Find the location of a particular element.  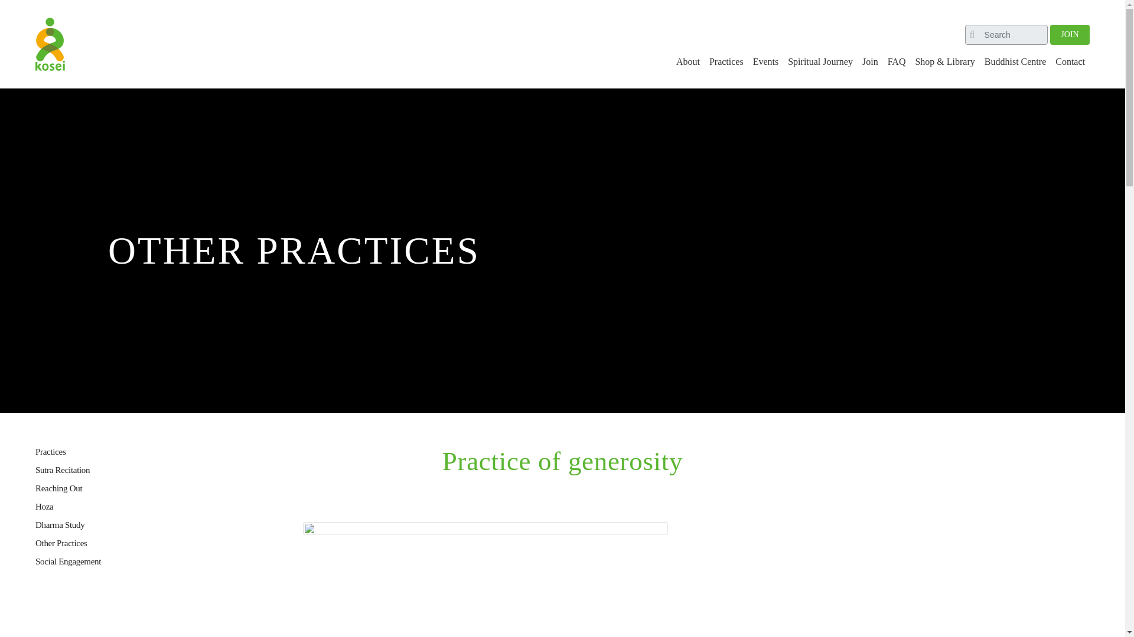

Hoza is located at coordinates (44, 507).